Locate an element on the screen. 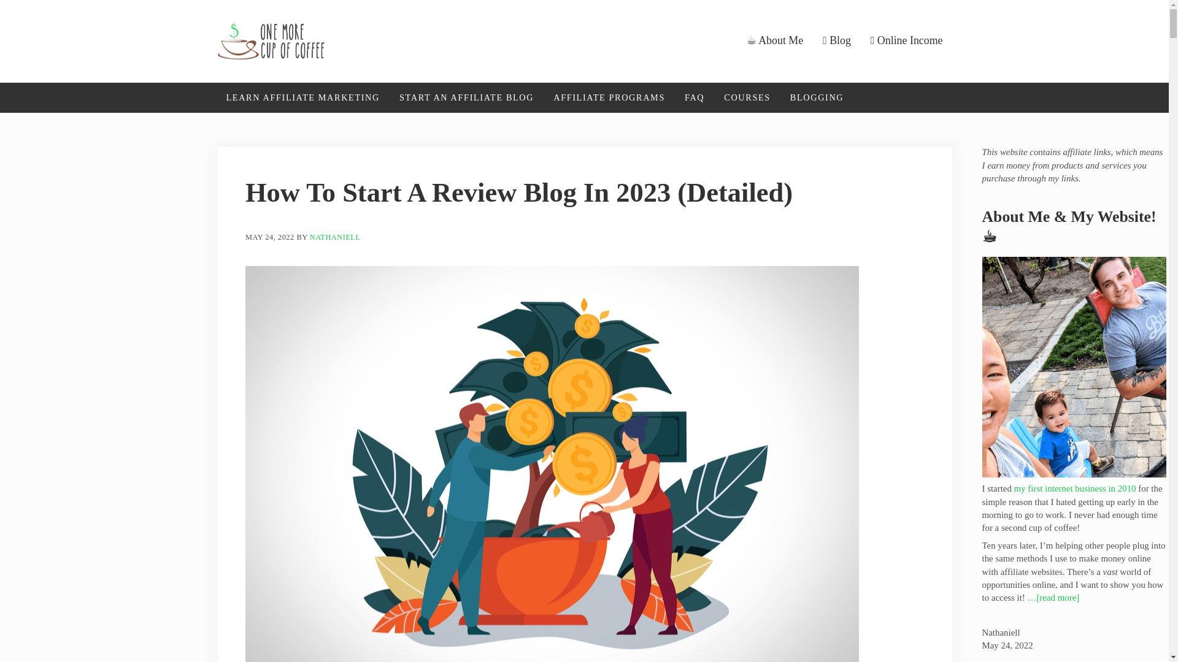  BLOGGING is located at coordinates (816, 97).